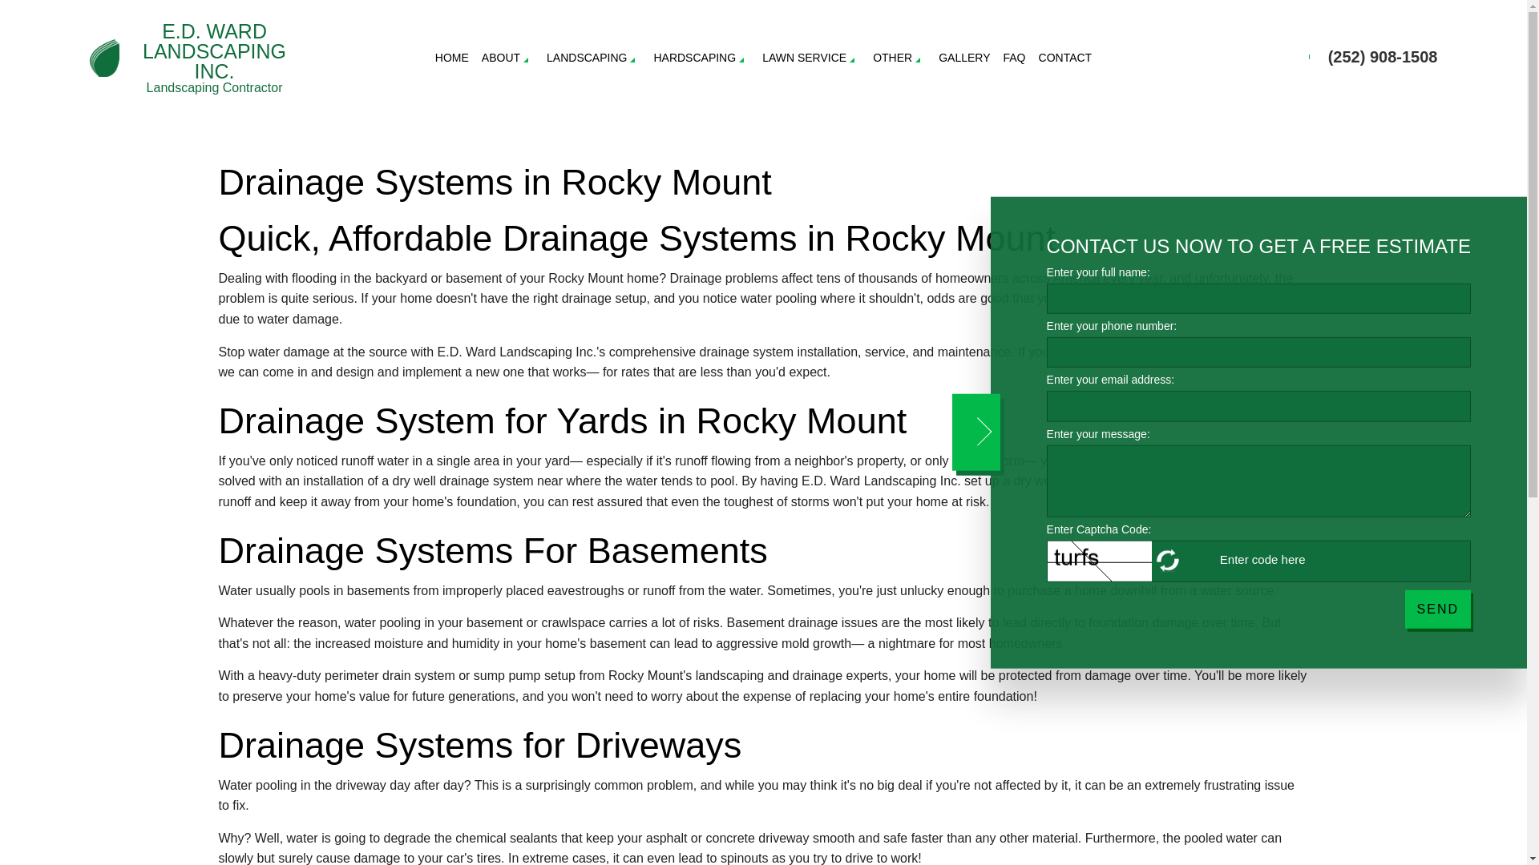 This screenshot has height=865, width=1539. Describe the element at coordinates (1258, 299) in the screenshot. I see `Full Name` at that location.